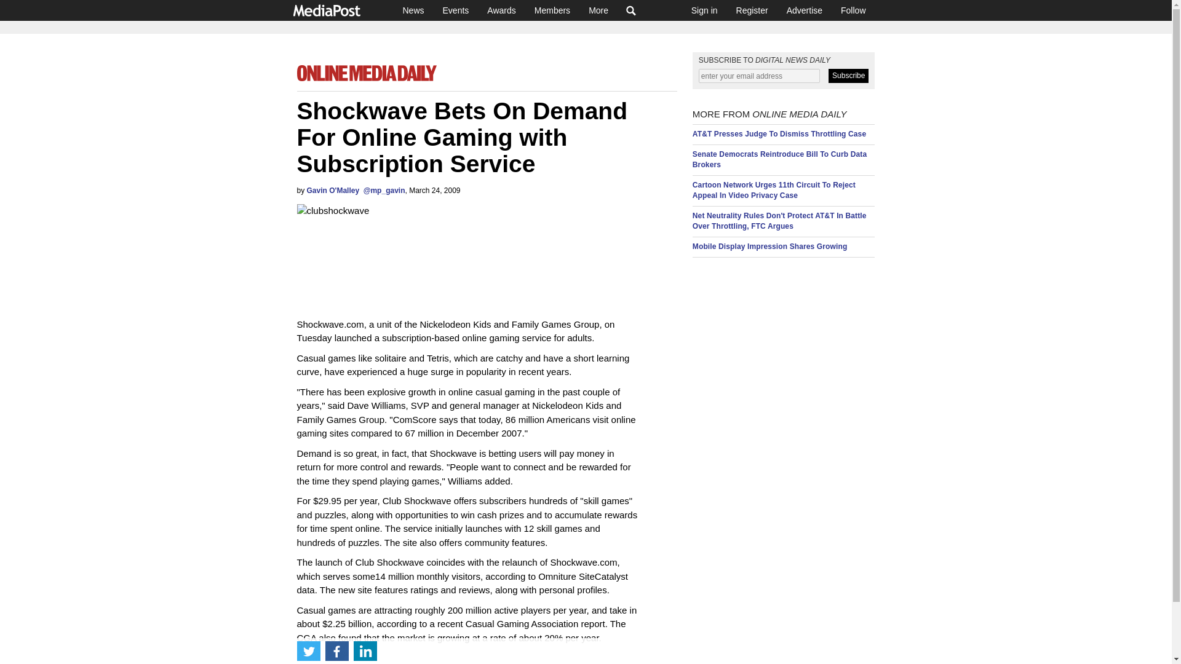 The width and height of the screenshot is (1181, 664). Describe the element at coordinates (370, 253) in the screenshot. I see `clubshockwave-b` at that location.